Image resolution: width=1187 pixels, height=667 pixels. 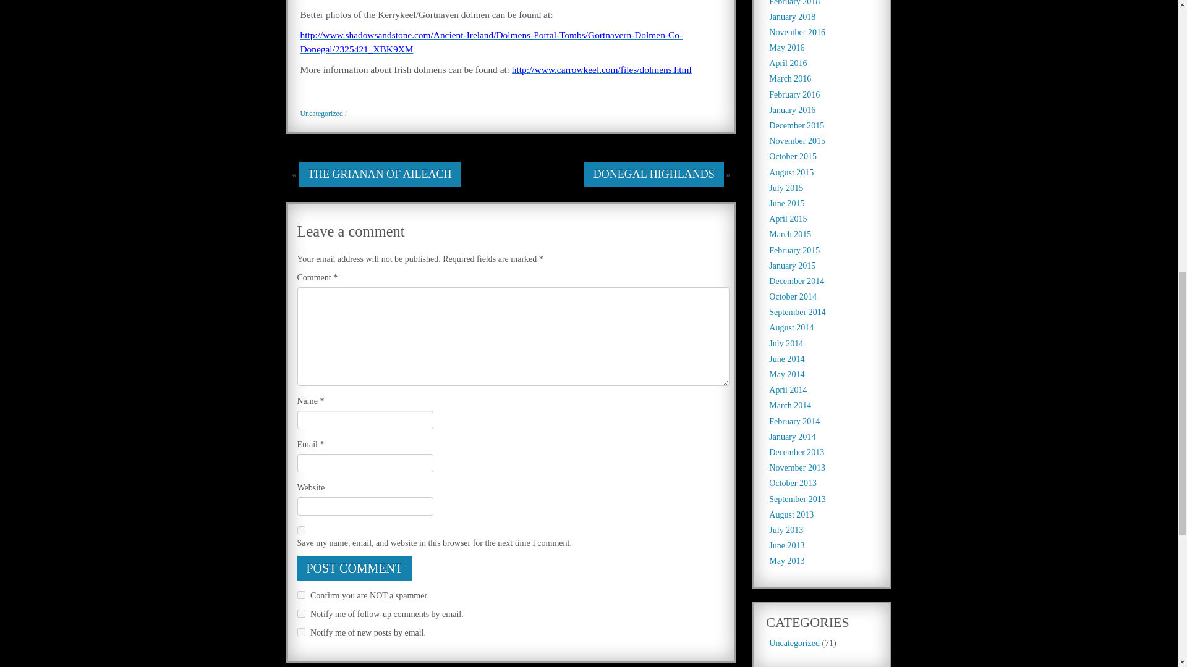 I want to click on DONEGAL HIGHLANDS, so click(x=654, y=174).